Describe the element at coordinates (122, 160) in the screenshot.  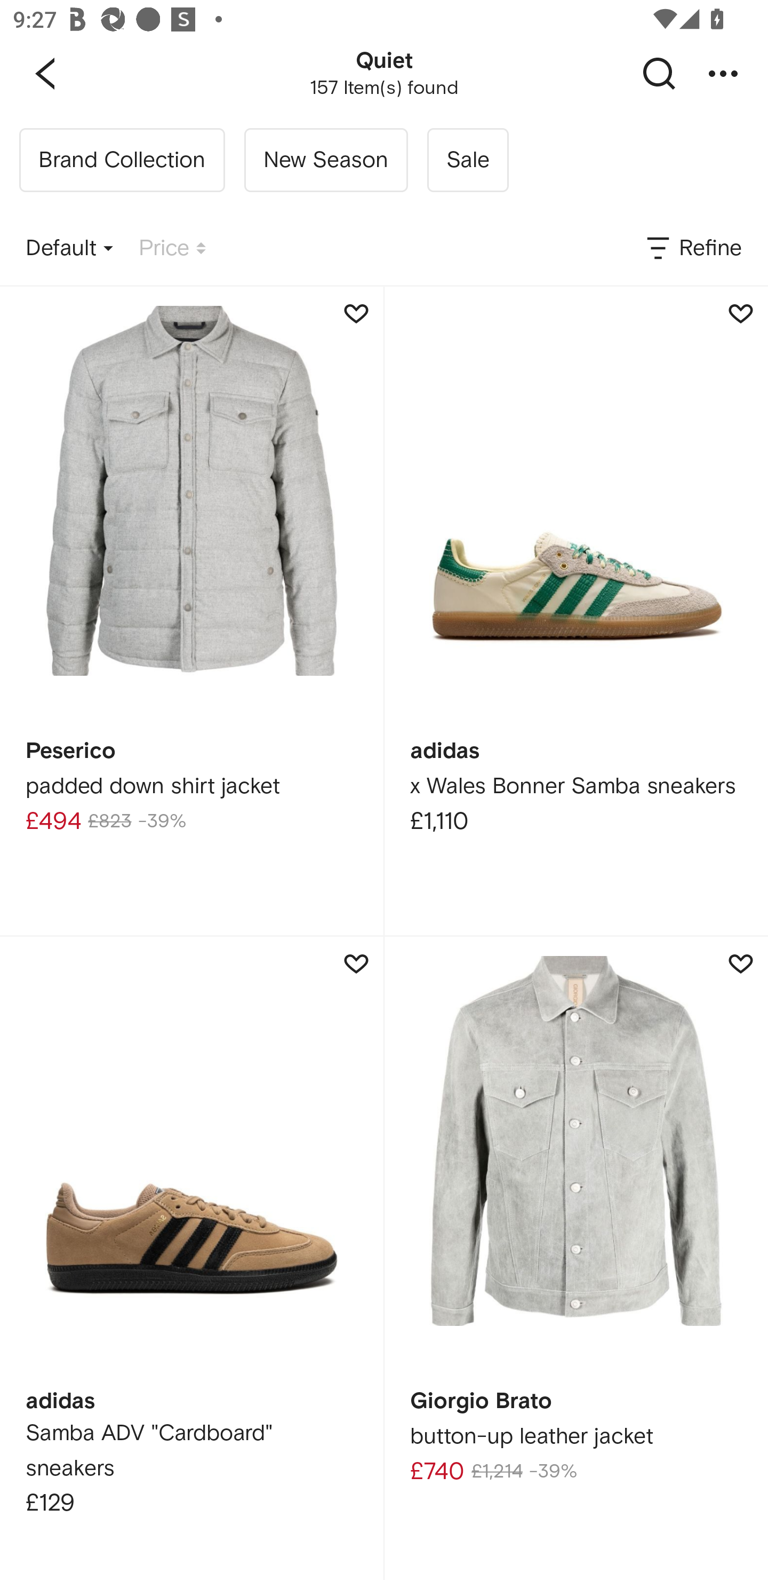
I see `Brand Collection` at that location.